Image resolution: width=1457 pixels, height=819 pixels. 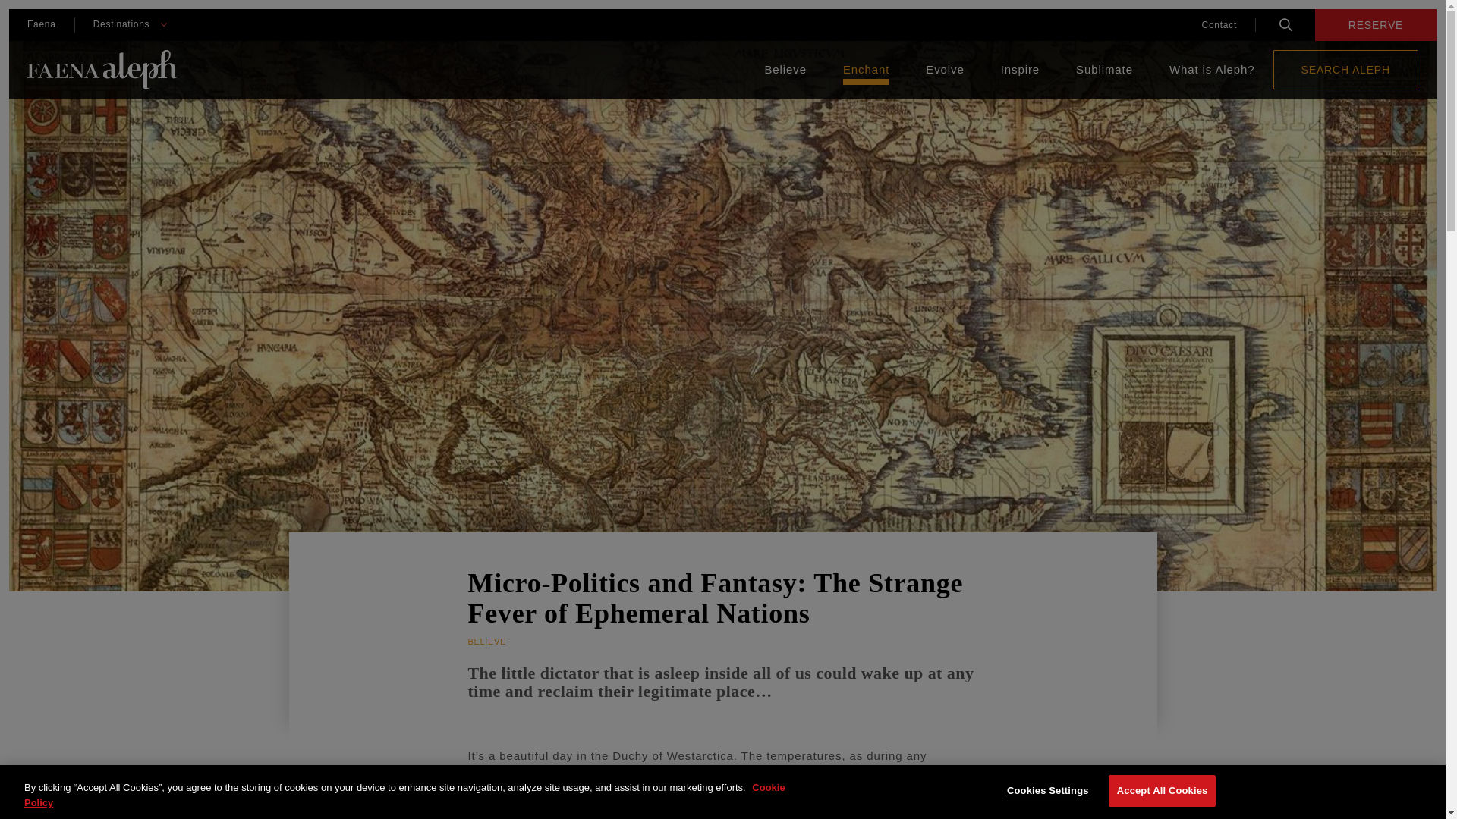 I want to click on Contact, so click(x=1219, y=24).